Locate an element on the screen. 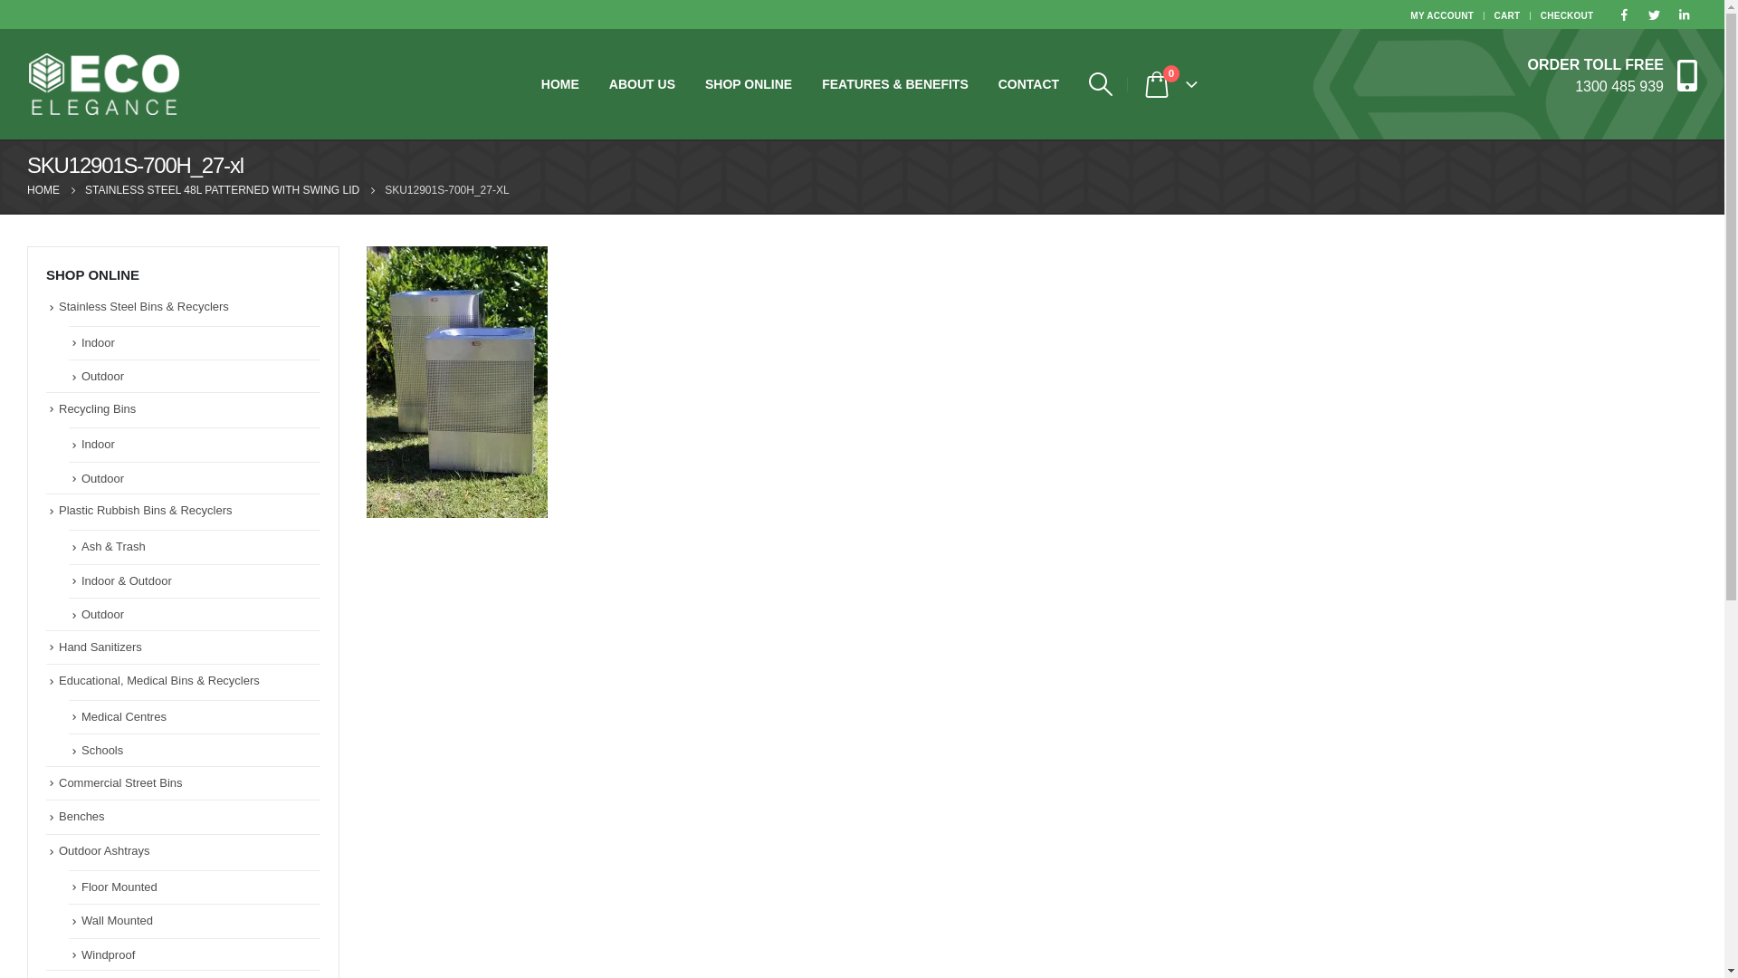 The image size is (1738, 978). Indoor is located at coordinates (98, 444).